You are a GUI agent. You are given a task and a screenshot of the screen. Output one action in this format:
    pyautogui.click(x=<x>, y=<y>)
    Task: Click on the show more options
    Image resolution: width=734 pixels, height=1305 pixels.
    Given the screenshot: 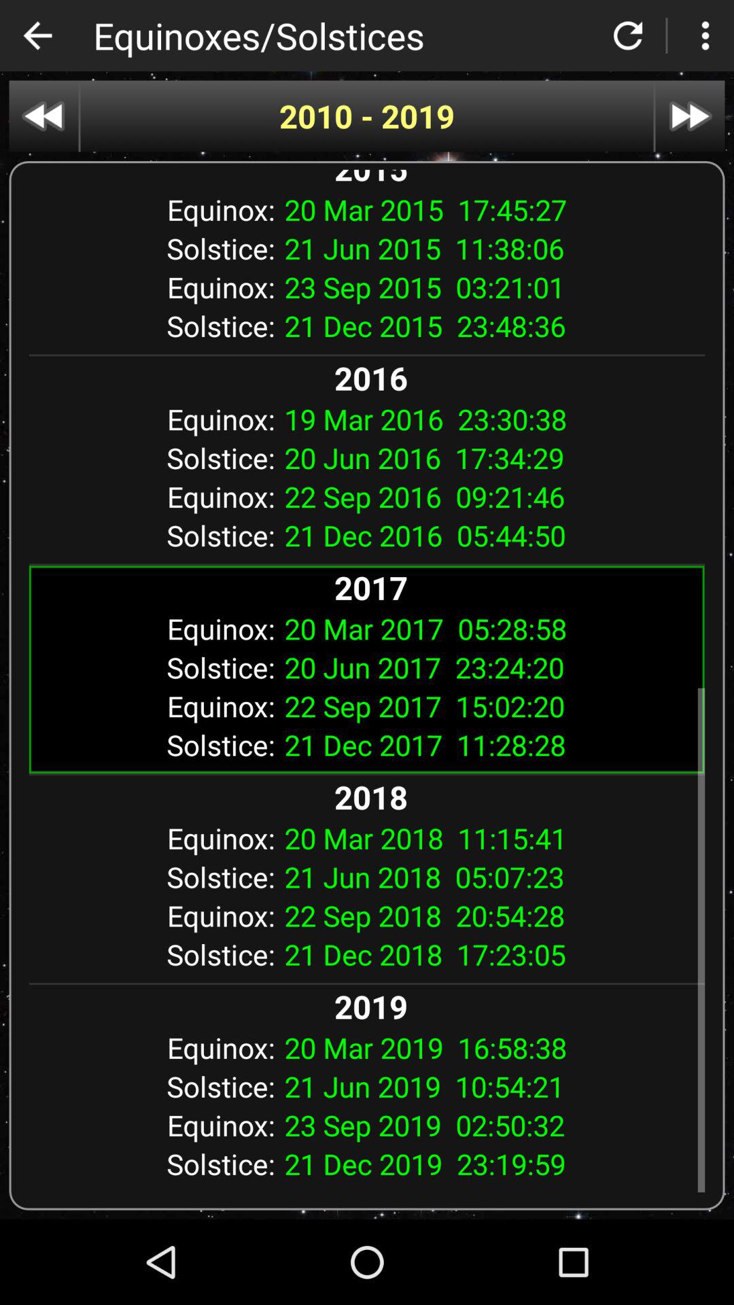 What is the action you would take?
    pyautogui.click(x=705, y=35)
    